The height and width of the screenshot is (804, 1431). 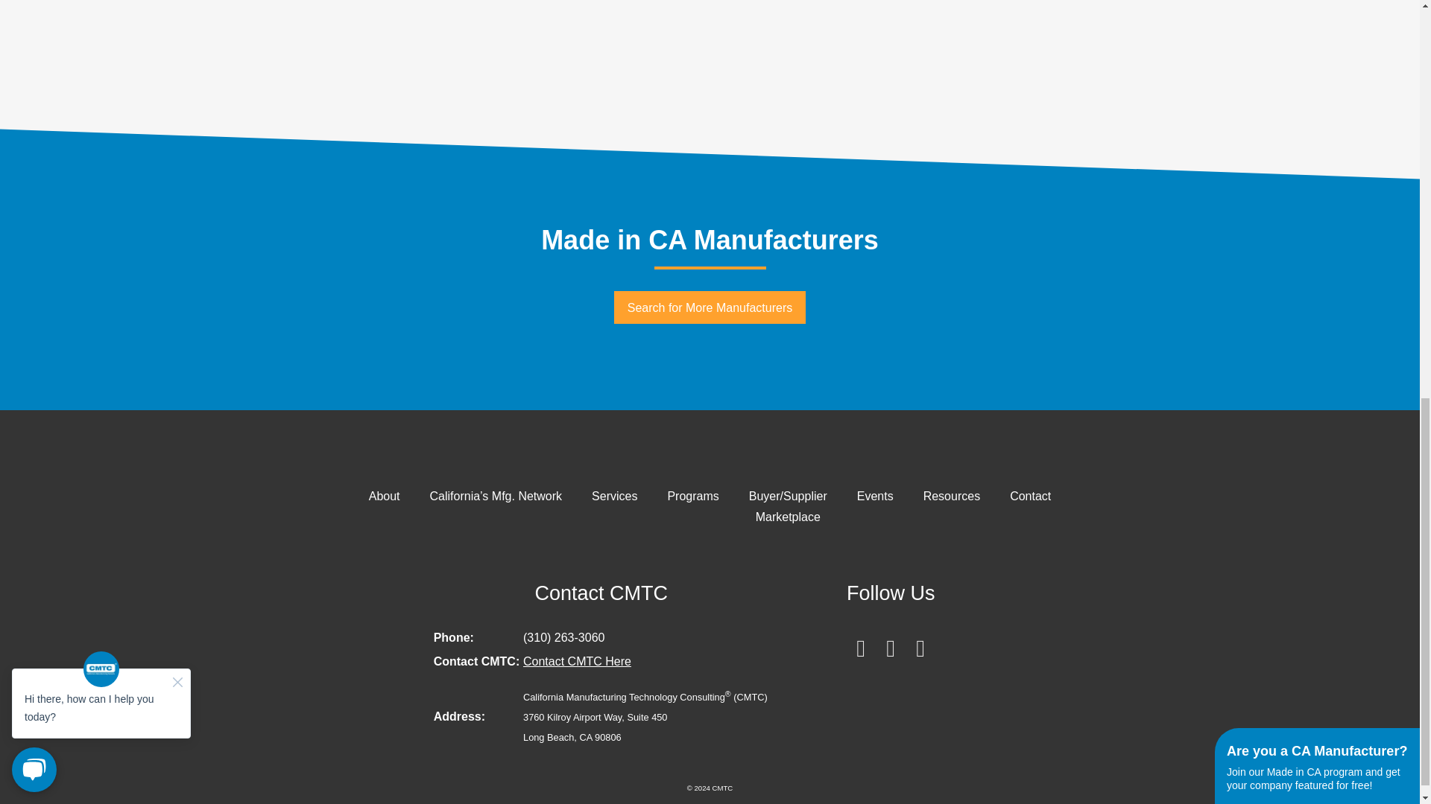 What do you see at coordinates (920, 639) in the screenshot?
I see `Follow us on Linkedin` at bounding box center [920, 639].